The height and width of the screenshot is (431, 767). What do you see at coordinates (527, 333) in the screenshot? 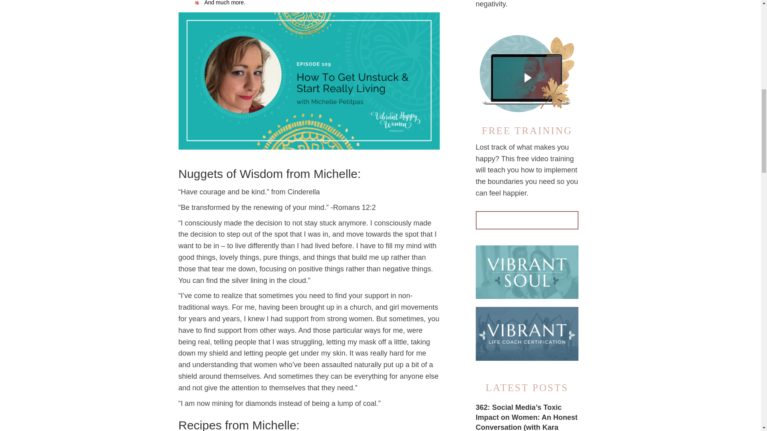
I see `2` at bounding box center [527, 333].